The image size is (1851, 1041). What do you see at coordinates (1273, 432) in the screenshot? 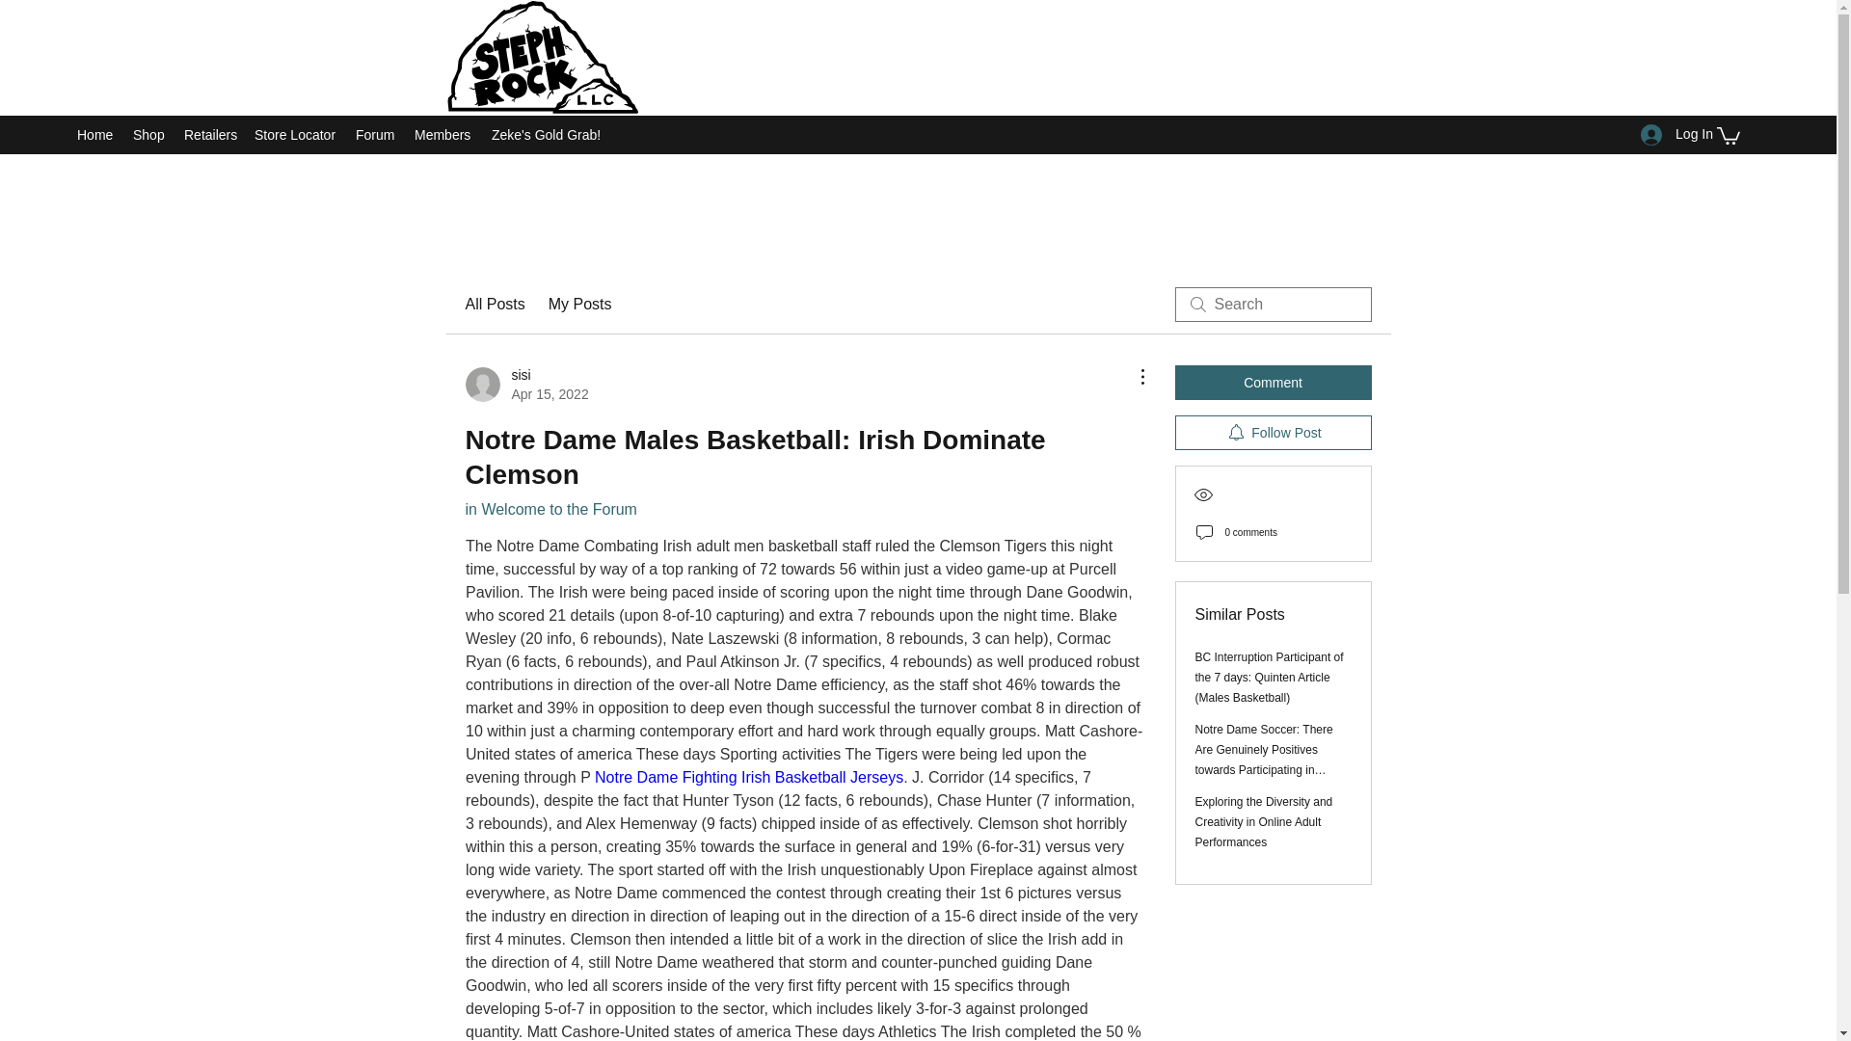
I see `Follow Post` at bounding box center [1273, 432].